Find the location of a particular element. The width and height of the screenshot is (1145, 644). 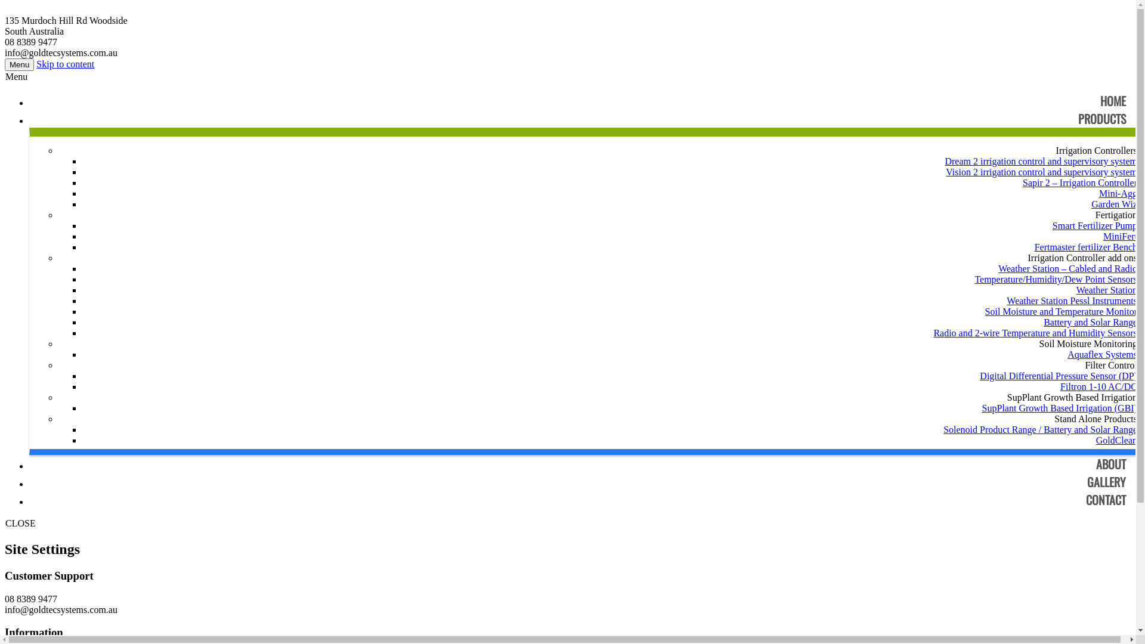

Fertmaster fertilizer Bench is located at coordinates (1086, 247).